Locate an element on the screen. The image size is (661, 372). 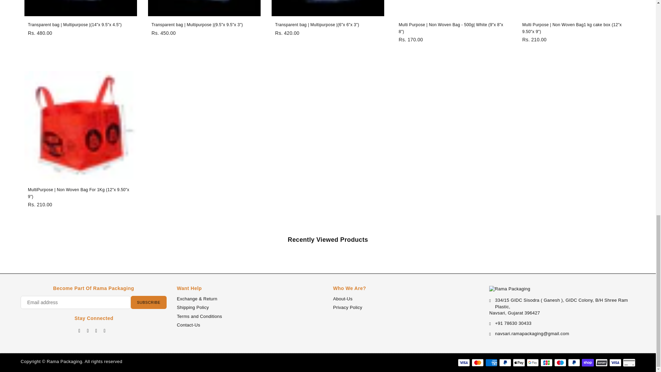
JCB is located at coordinates (547, 362).